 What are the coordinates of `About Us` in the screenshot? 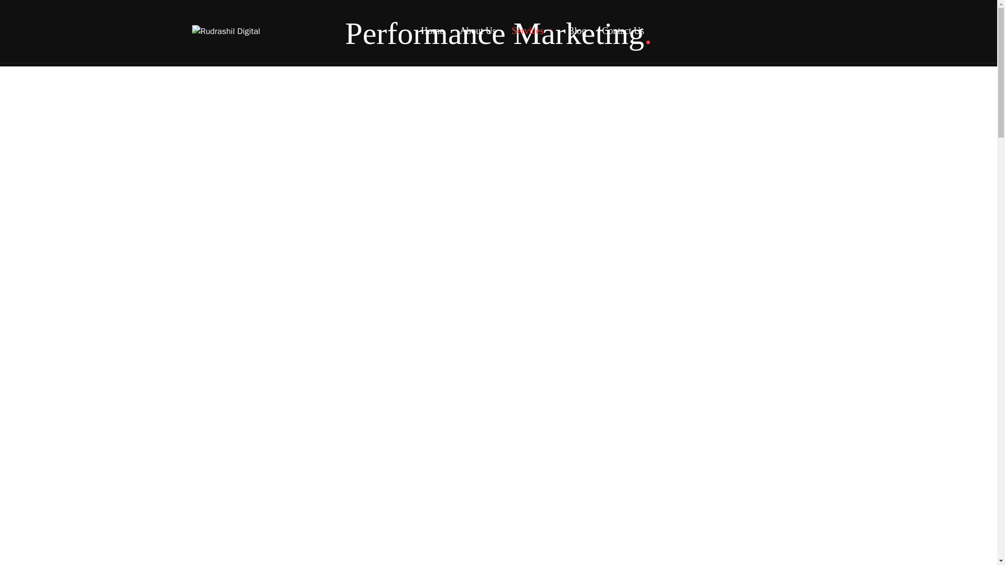 It's located at (477, 31).